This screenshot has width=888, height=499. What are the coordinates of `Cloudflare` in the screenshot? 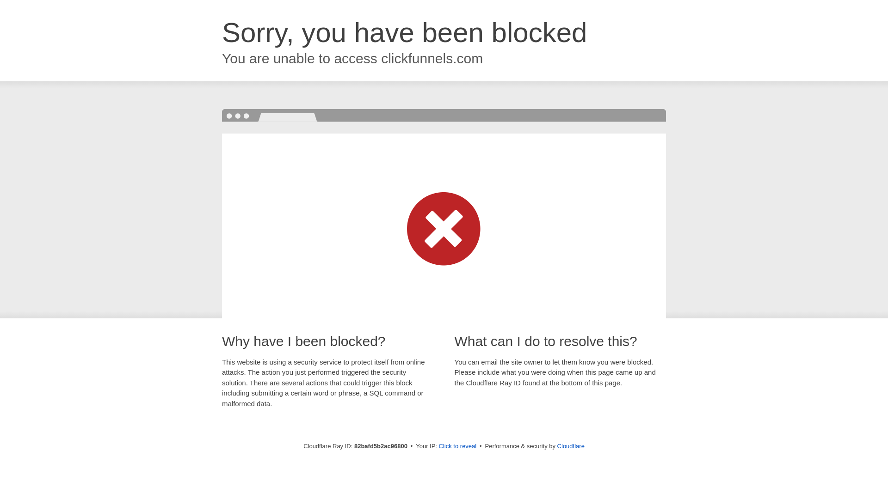 It's located at (571, 446).